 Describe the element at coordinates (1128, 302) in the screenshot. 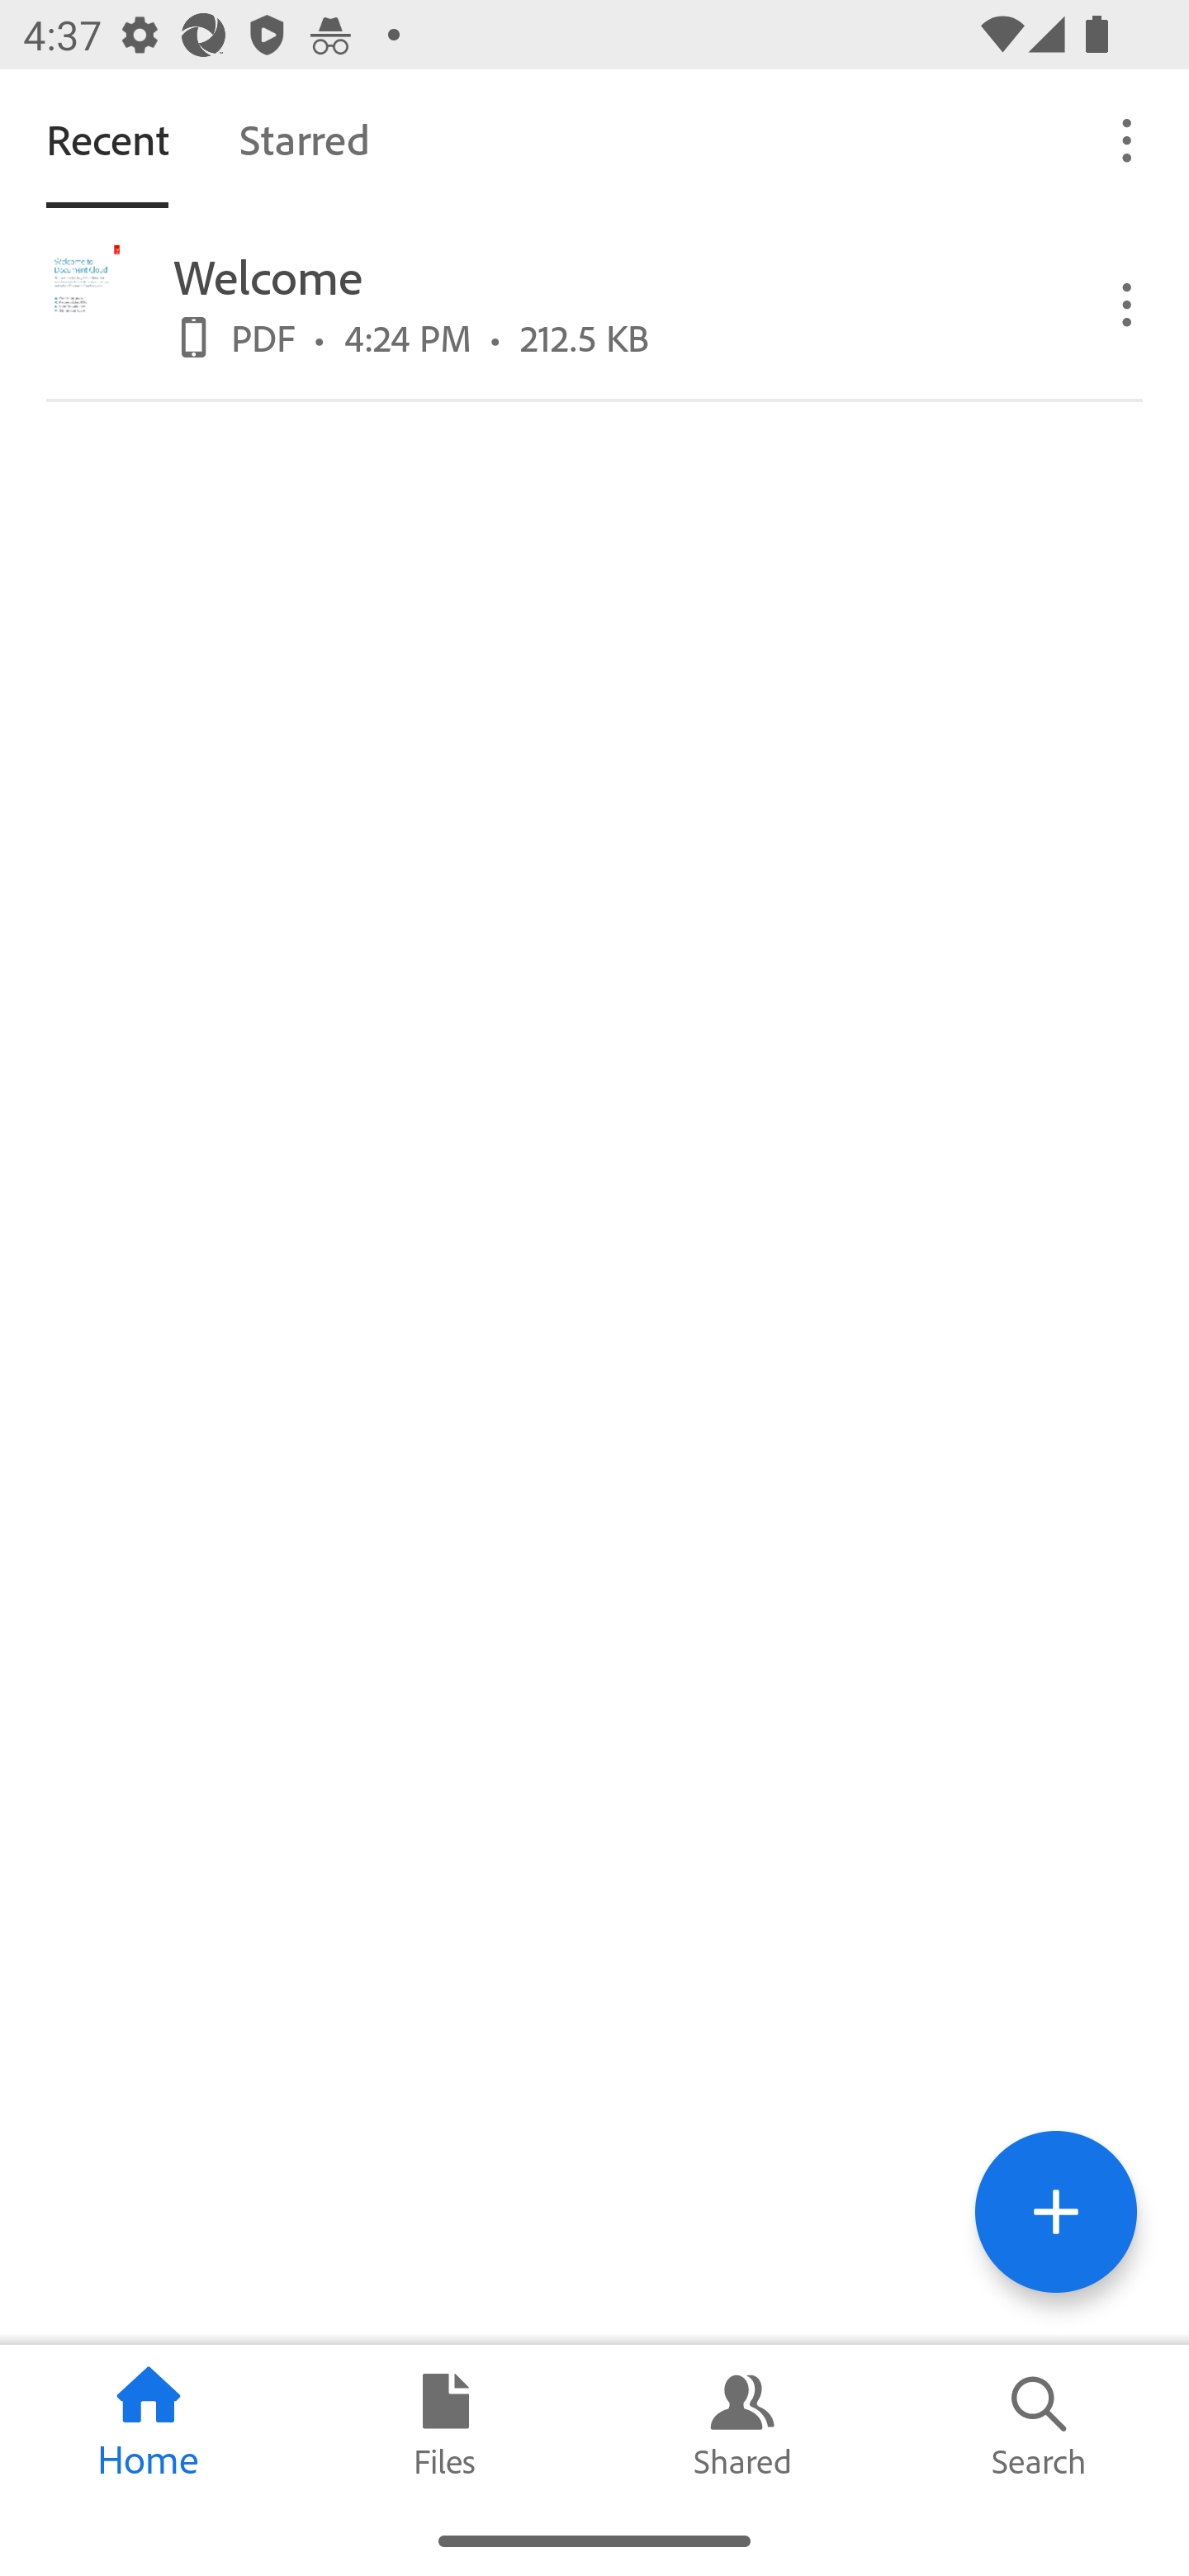

I see `Overflow` at that location.